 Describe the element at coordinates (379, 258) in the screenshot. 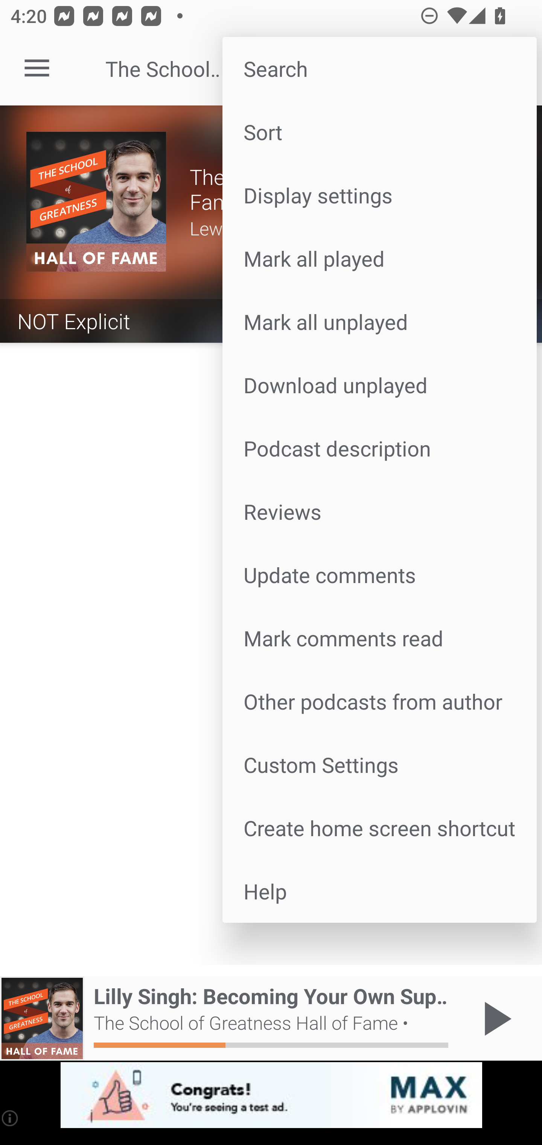

I see `Mark all played` at that location.